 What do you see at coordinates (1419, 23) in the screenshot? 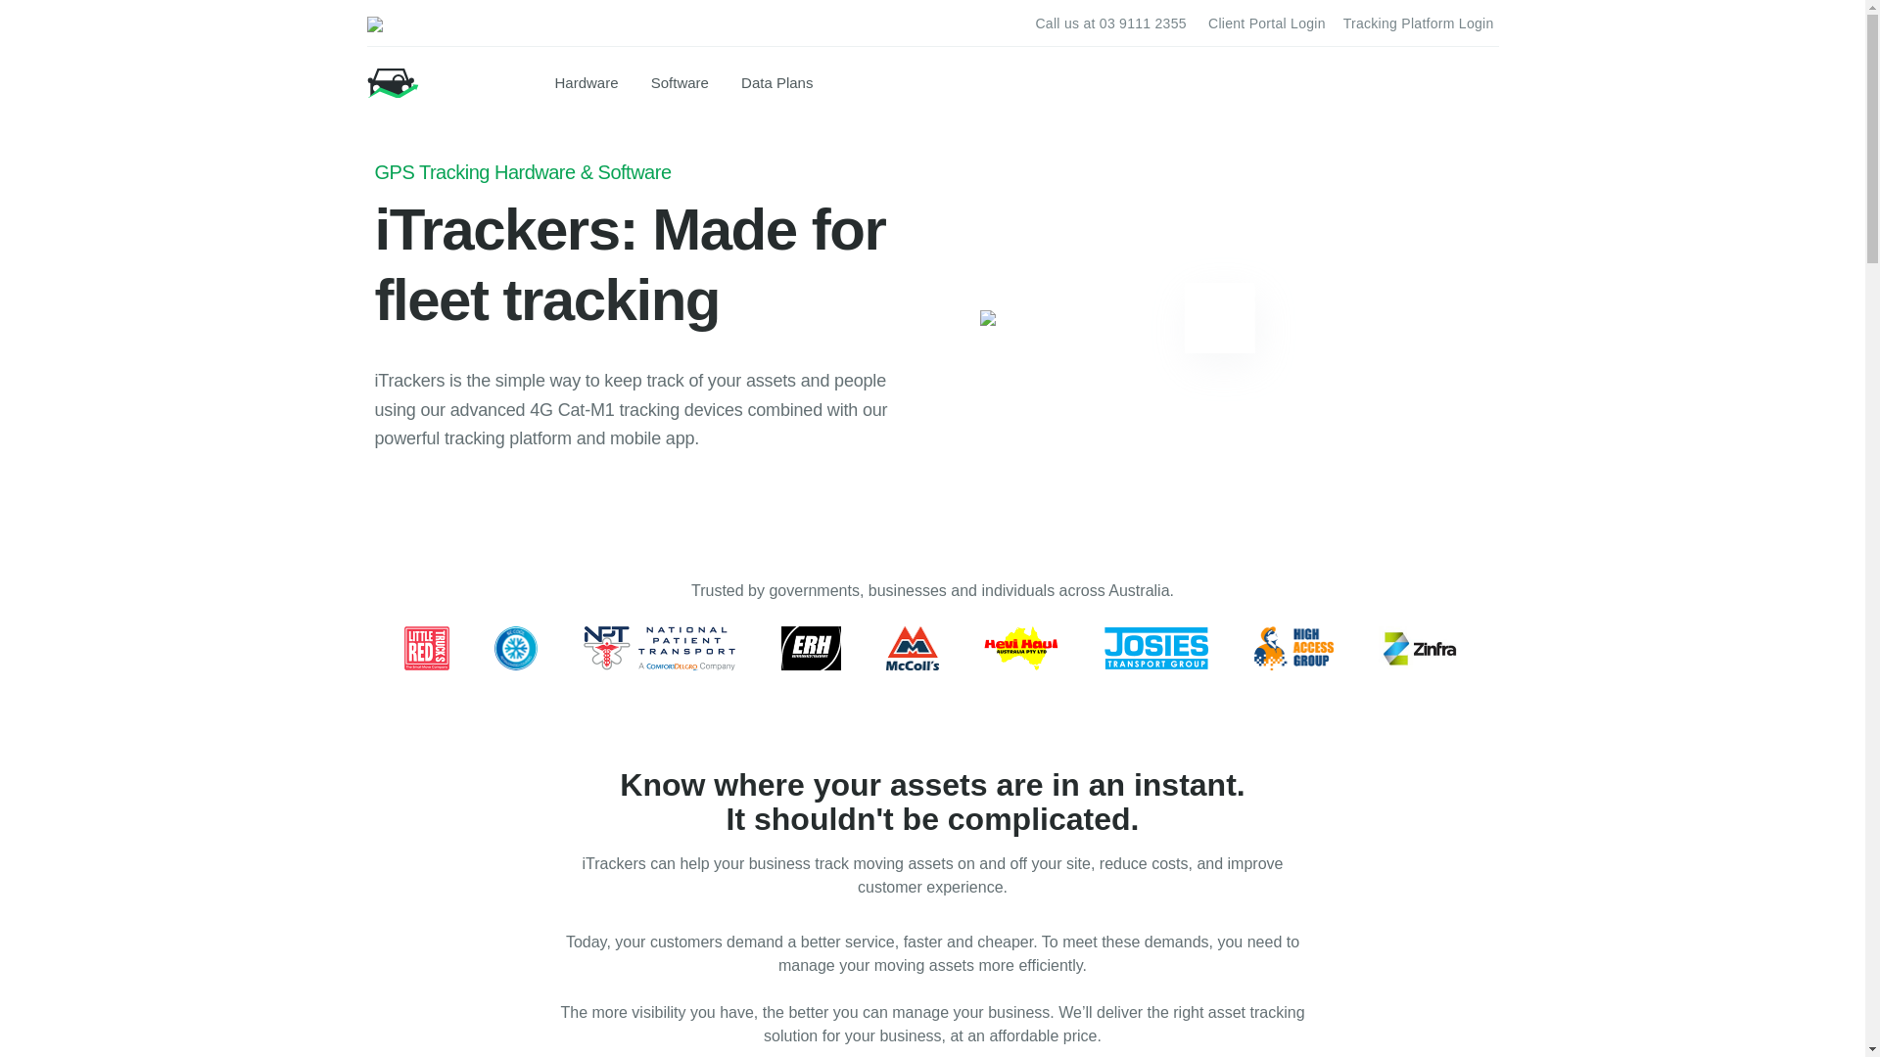
I see `Tracking Platform Login` at bounding box center [1419, 23].